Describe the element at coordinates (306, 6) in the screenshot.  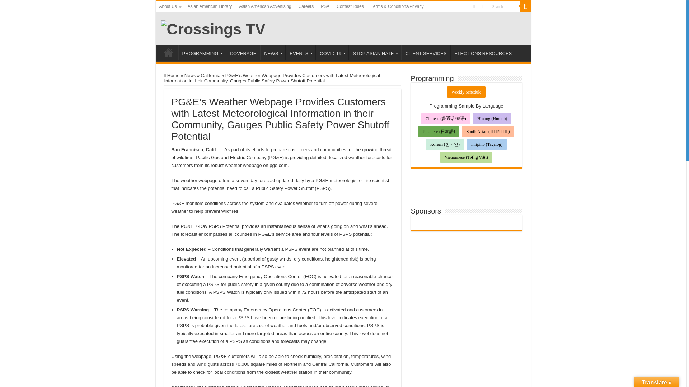
I see `Careers` at that location.